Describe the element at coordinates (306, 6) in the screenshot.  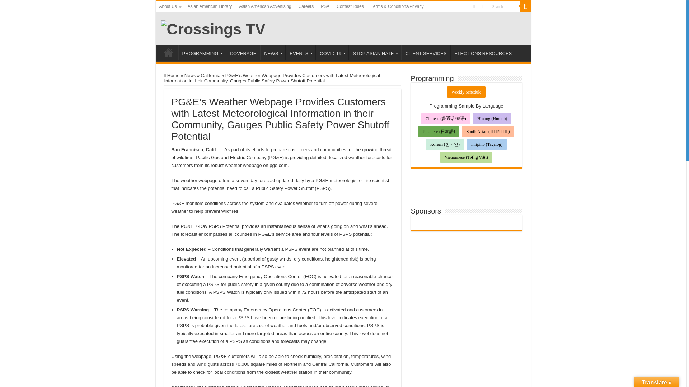
I see `Careers` at that location.